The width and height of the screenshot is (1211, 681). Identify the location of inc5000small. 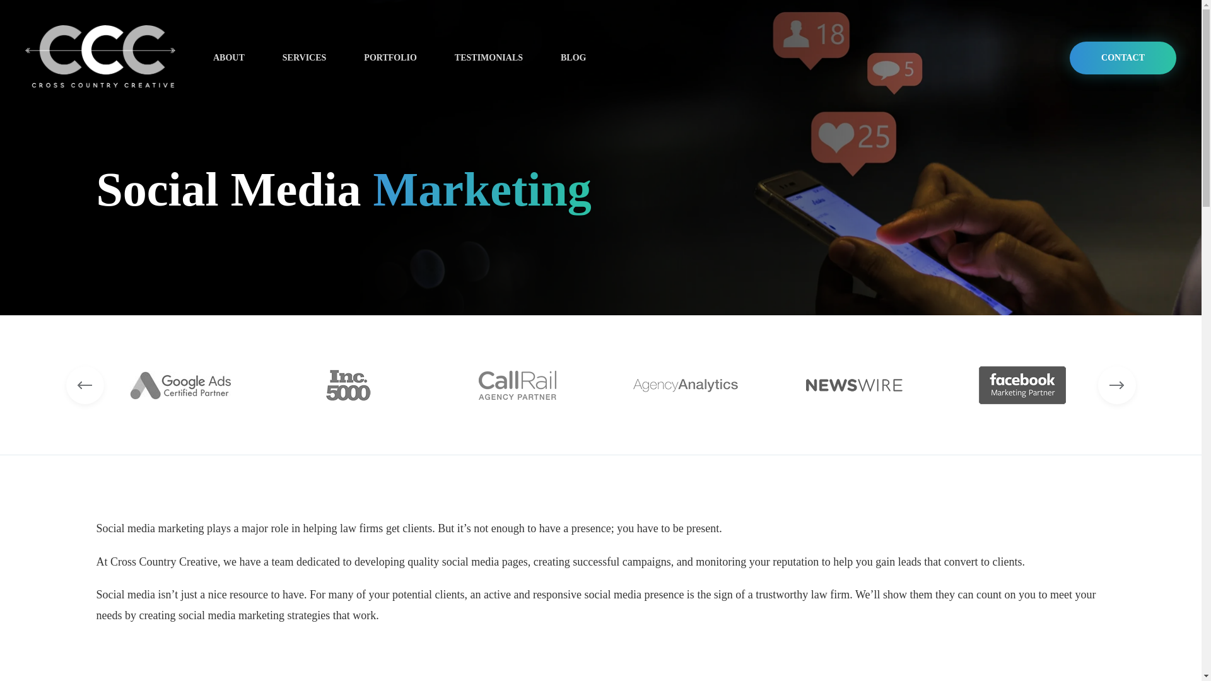
(348, 385).